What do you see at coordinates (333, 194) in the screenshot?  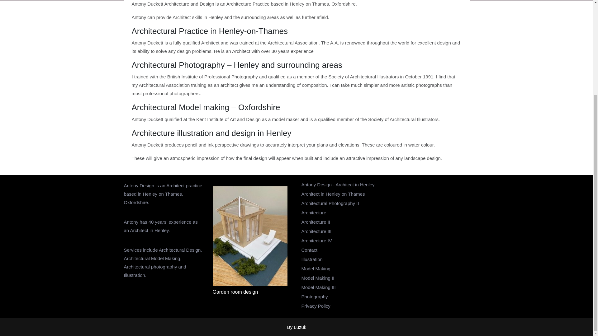 I see `Architect in Henley on Thames` at bounding box center [333, 194].